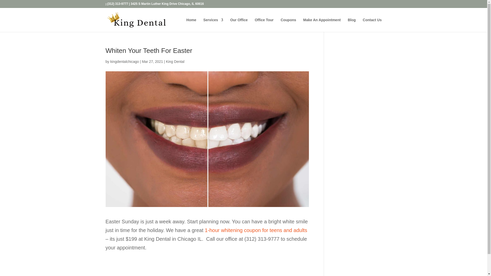 The image size is (491, 276). I want to click on Services, so click(213, 25).